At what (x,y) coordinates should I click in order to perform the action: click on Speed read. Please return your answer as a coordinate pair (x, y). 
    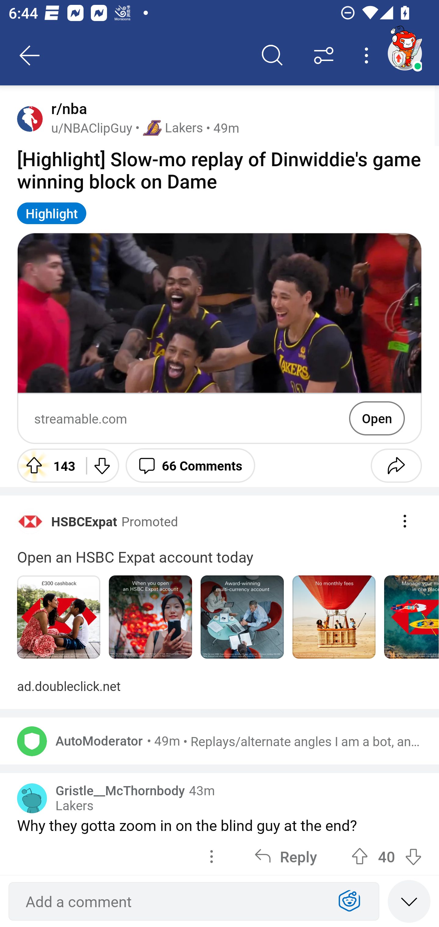
    Looking at the image, I should click on (409, 901).